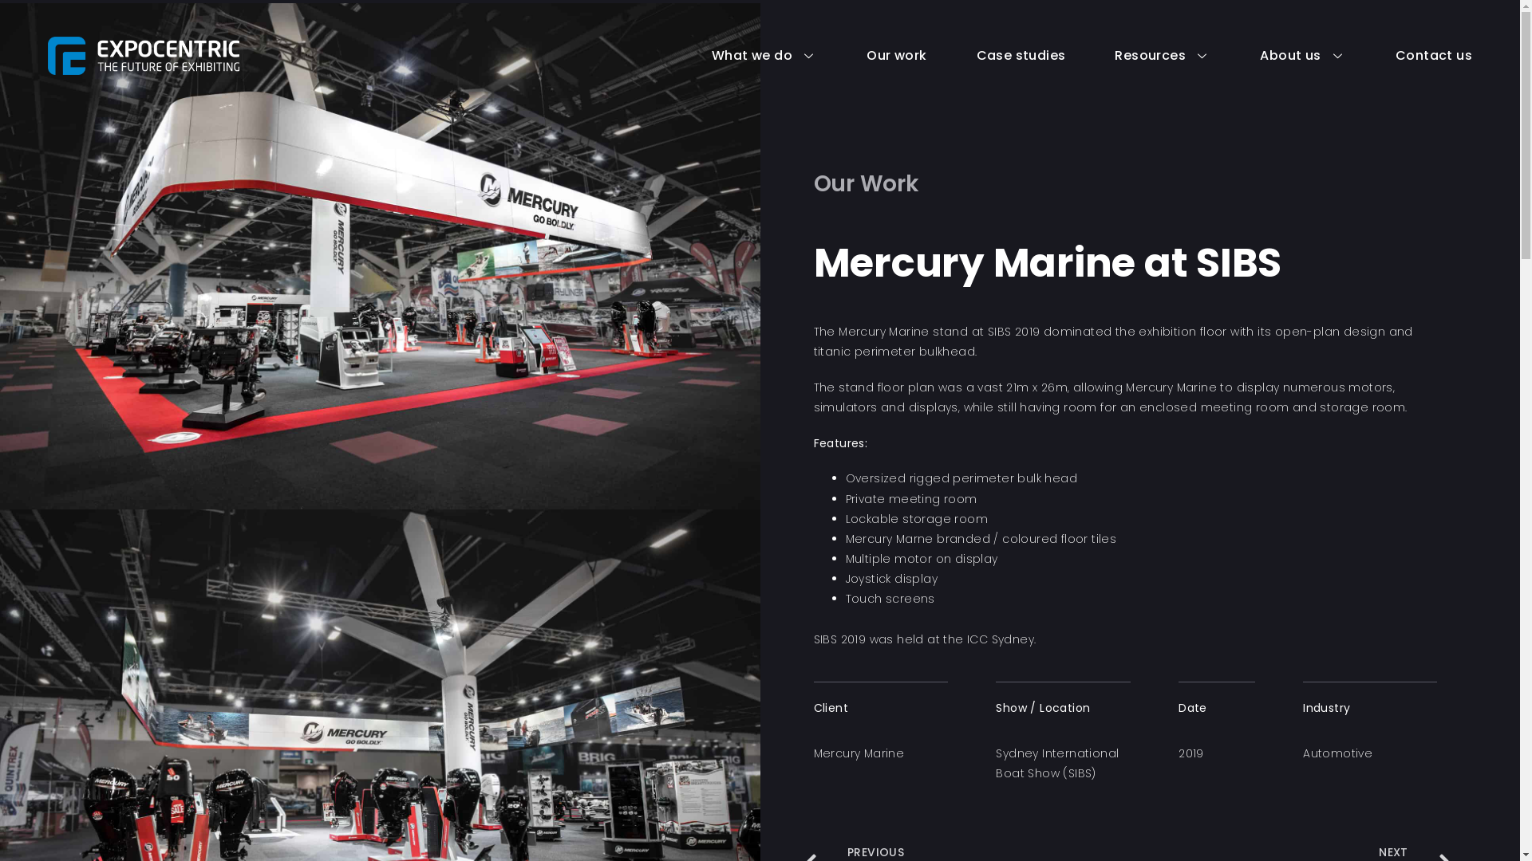  What do you see at coordinates (1278, 56) in the screenshot?
I see `About us` at bounding box center [1278, 56].